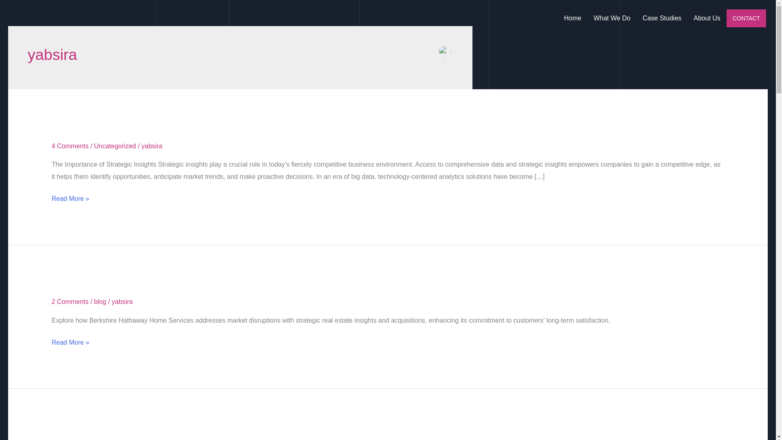  I want to click on View all posts by yabsira, so click(122, 301).